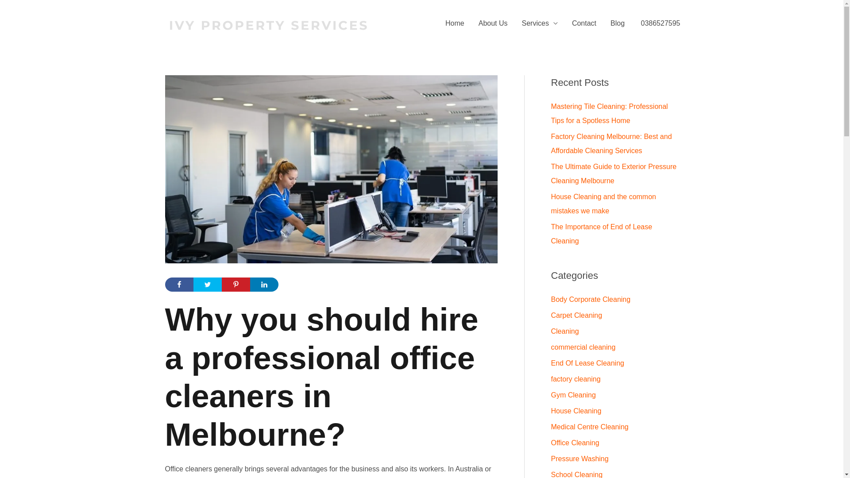 This screenshot has height=478, width=850. Describe the element at coordinates (603, 204) in the screenshot. I see `House Cleaning and the common mistakes we make` at that location.